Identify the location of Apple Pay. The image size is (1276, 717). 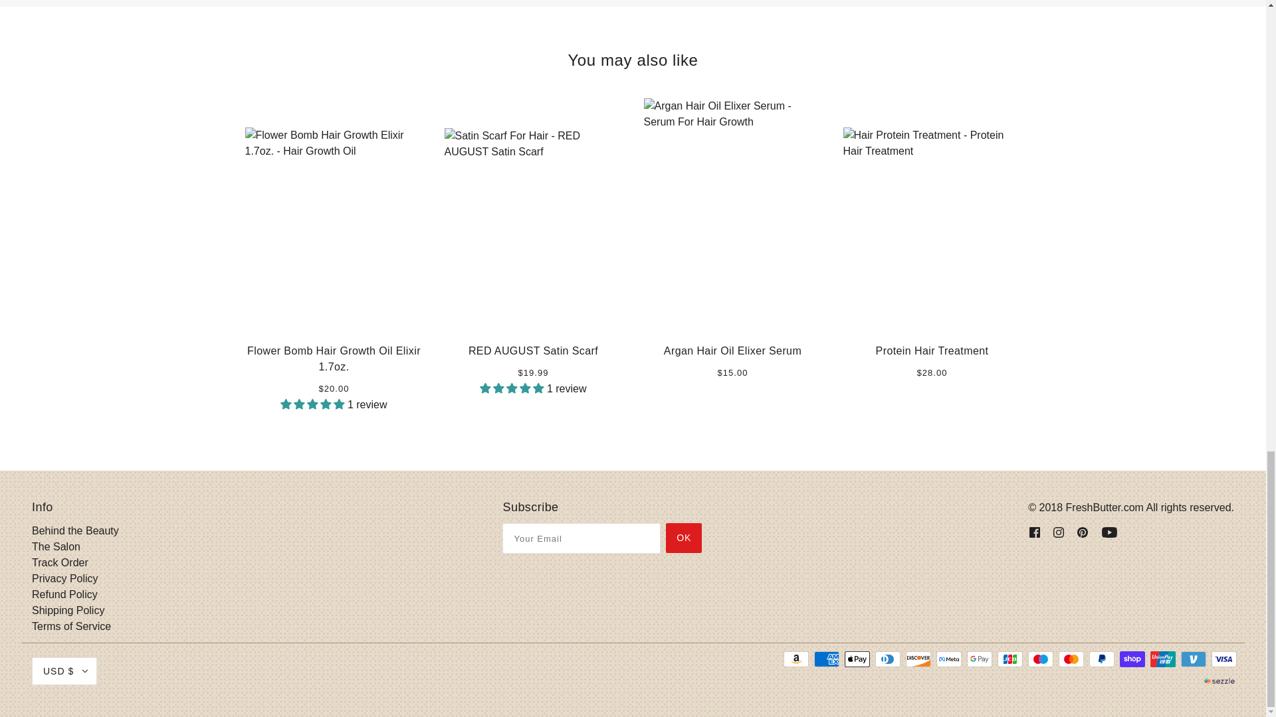
(857, 659).